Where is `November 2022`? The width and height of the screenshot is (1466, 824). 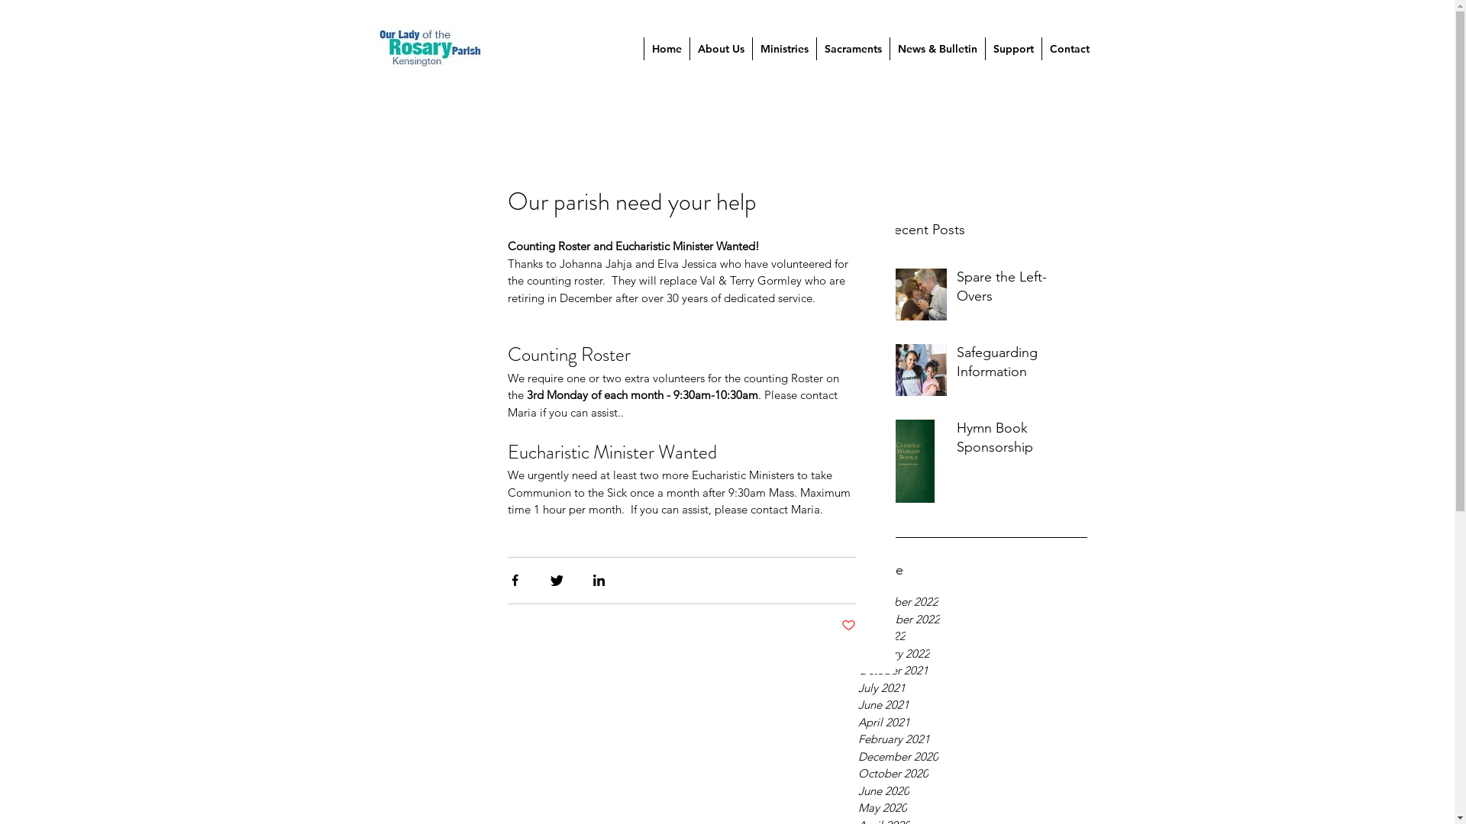 November 2022 is located at coordinates (973, 620).